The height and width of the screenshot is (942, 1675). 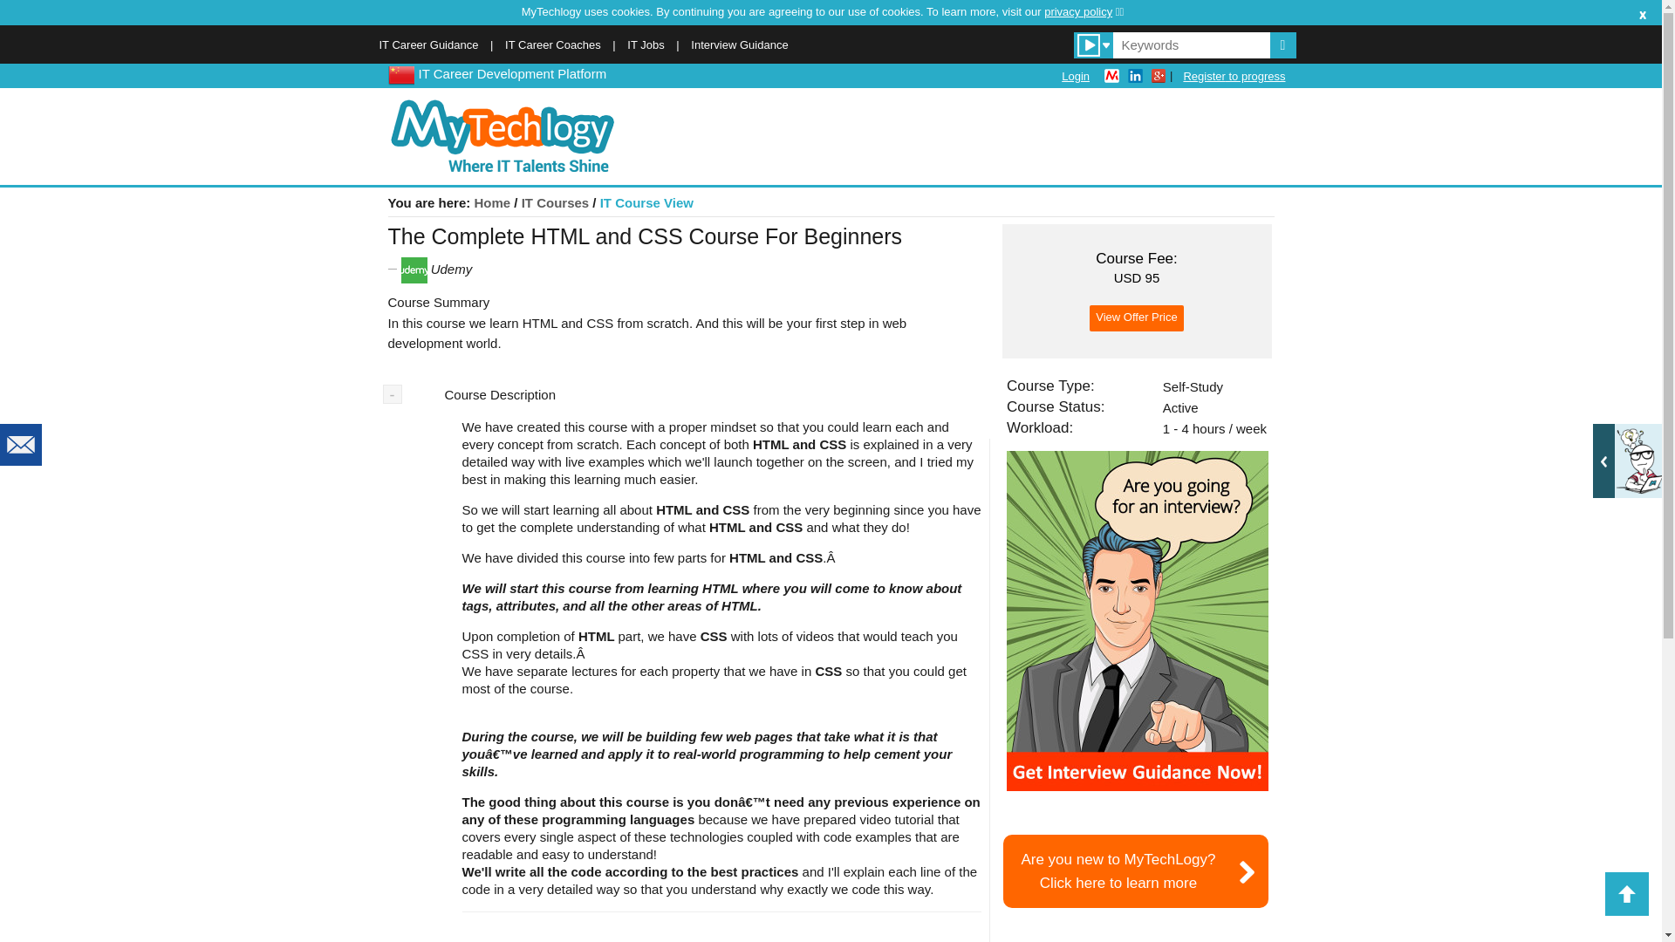 What do you see at coordinates (1234, 76) in the screenshot?
I see `View Offer Price` at bounding box center [1234, 76].